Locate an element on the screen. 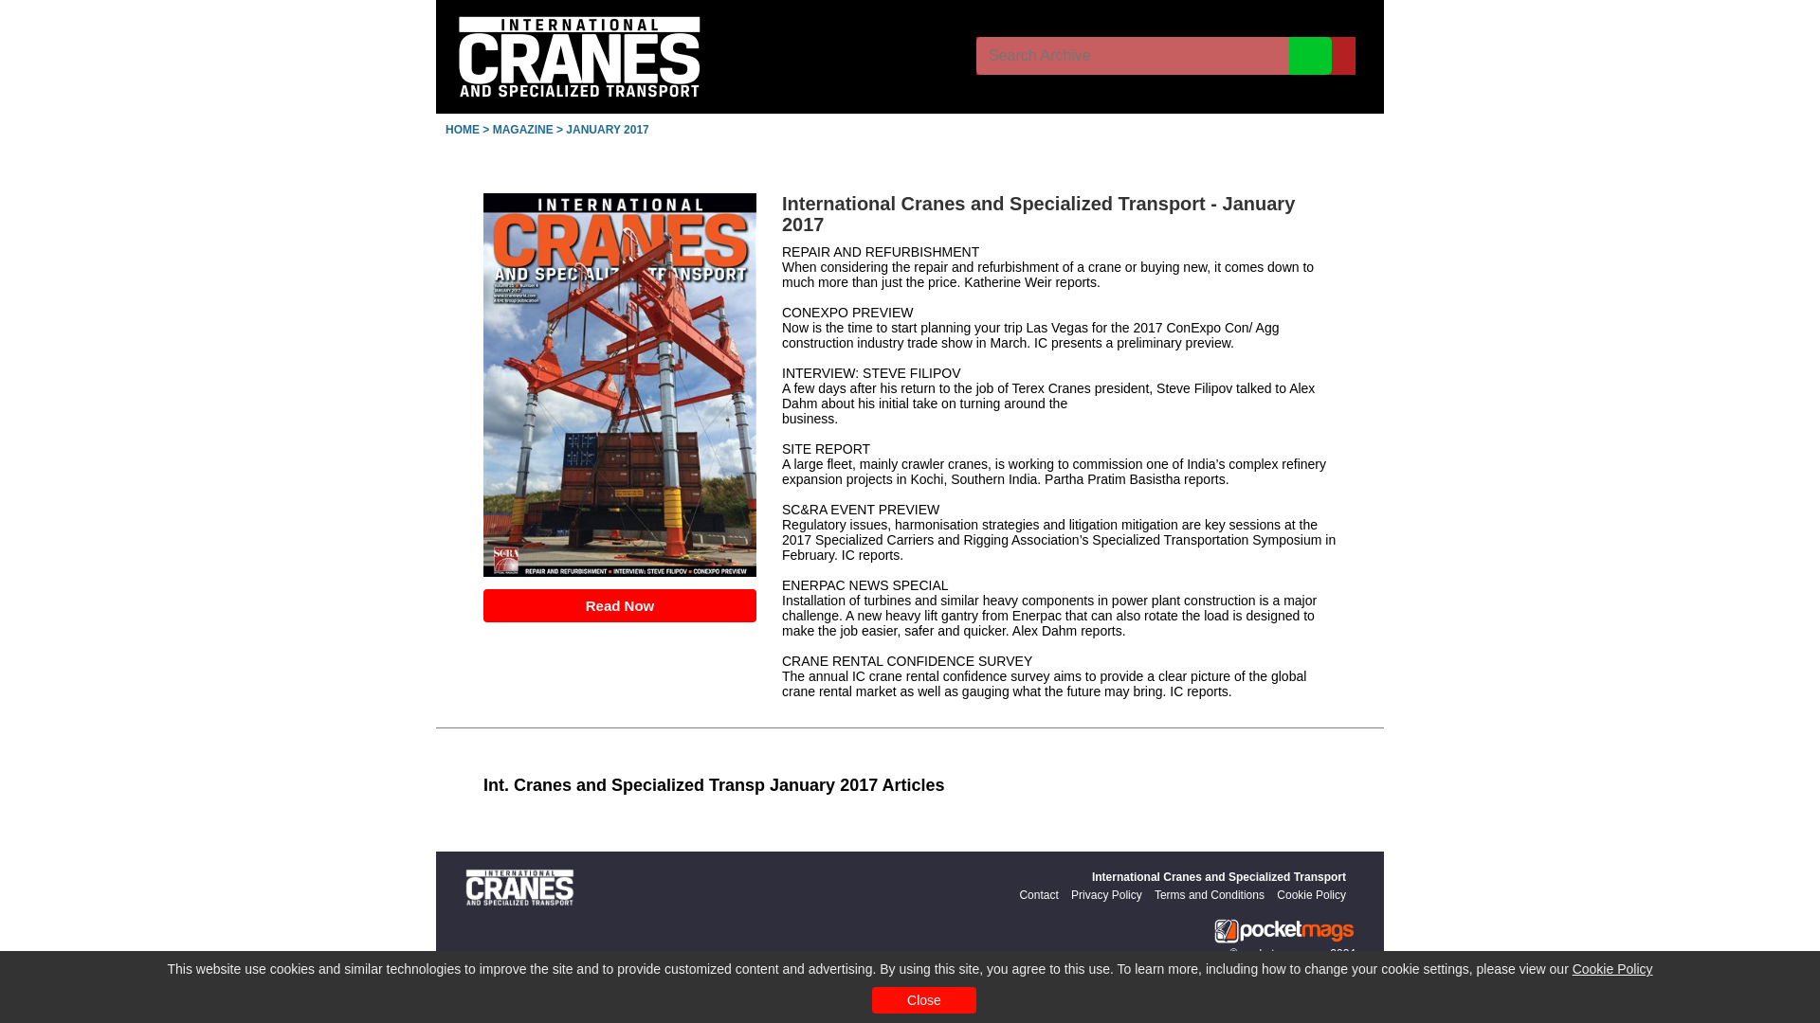 Image resolution: width=1820 pixels, height=1023 pixels. JANUARY 2017 is located at coordinates (607, 129).